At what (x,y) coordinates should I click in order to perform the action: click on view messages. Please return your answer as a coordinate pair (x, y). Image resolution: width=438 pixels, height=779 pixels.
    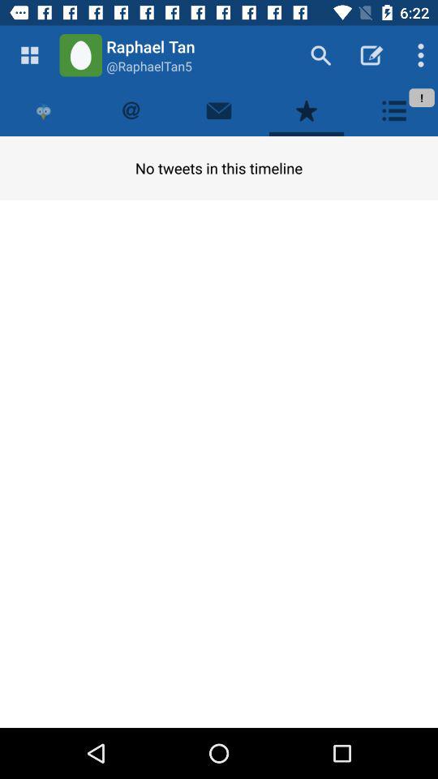
    Looking at the image, I should click on (219, 110).